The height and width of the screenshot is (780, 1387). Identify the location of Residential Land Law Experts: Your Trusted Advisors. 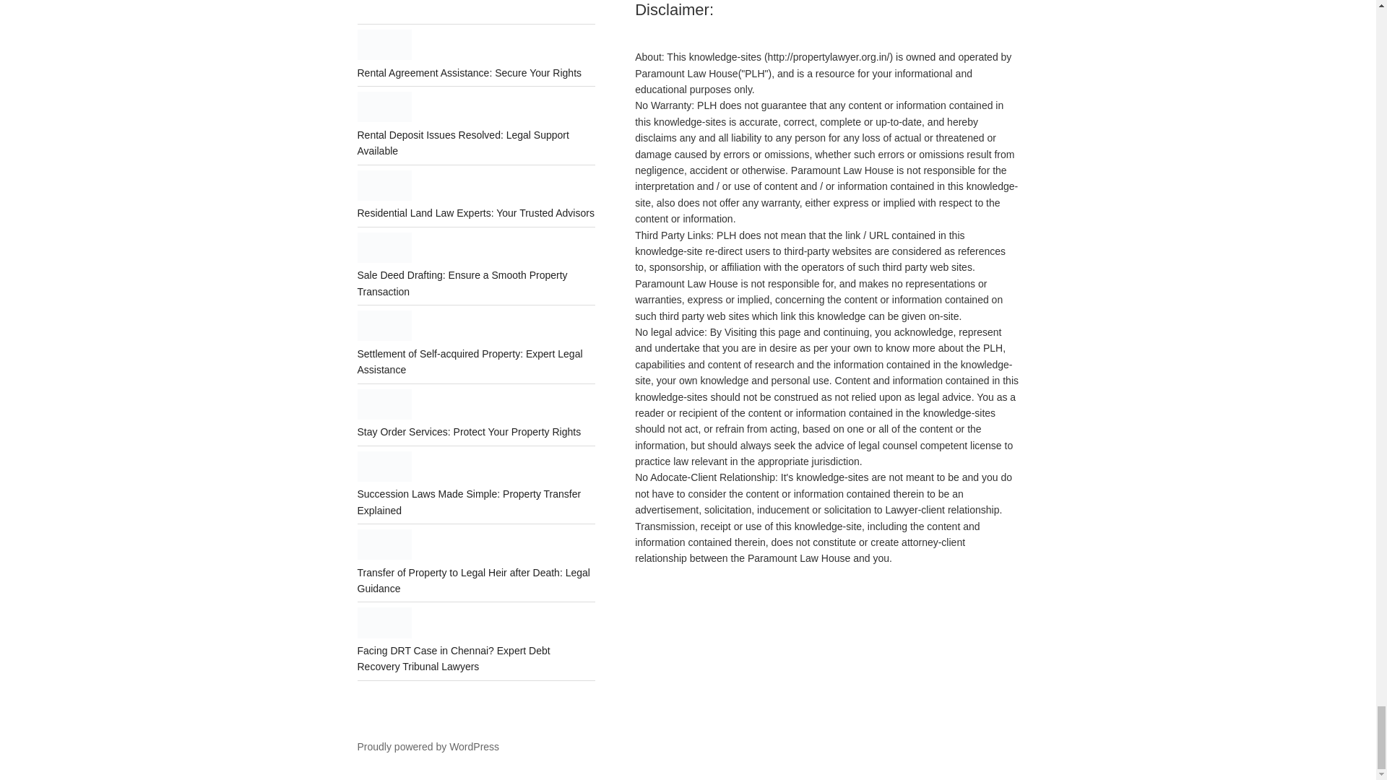
(475, 213).